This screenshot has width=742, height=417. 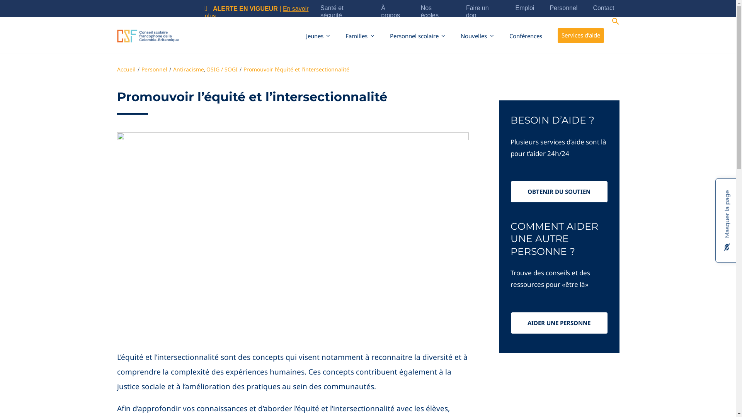 What do you see at coordinates (189, 69) in the screenshot?
I see `Antiracisme` at bounding box center [189, 69].